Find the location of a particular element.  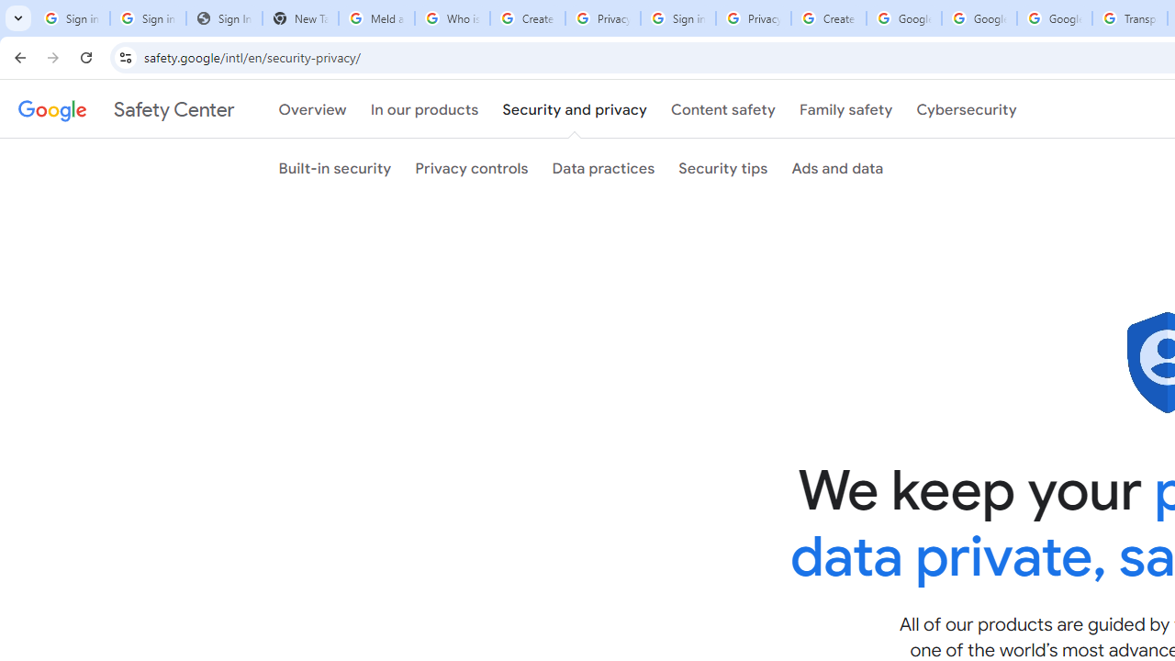

Google Account is located at coordinates (1055, 18).